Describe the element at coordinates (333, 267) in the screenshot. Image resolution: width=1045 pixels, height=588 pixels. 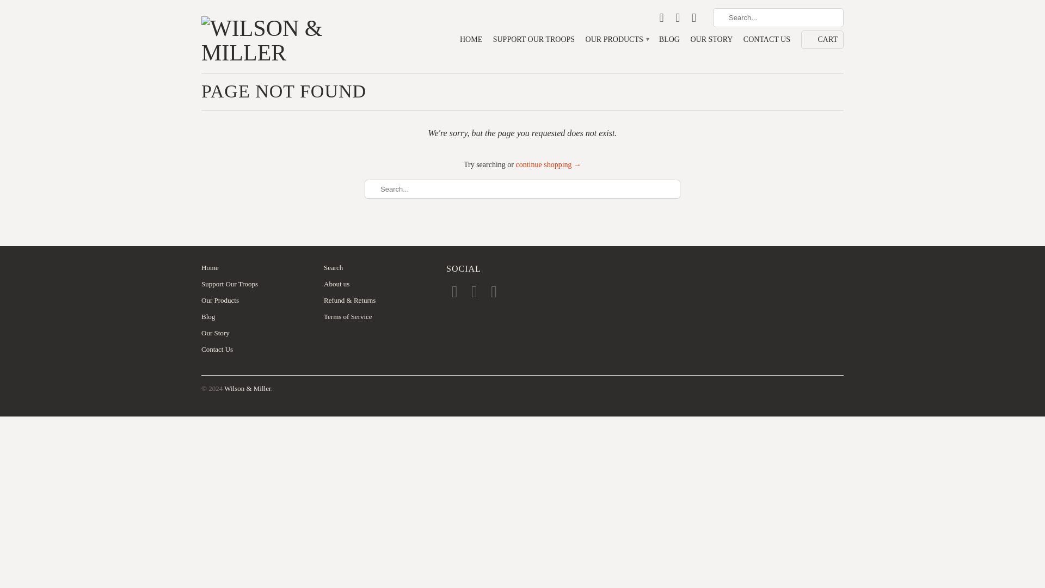
I see `Search` at that location.